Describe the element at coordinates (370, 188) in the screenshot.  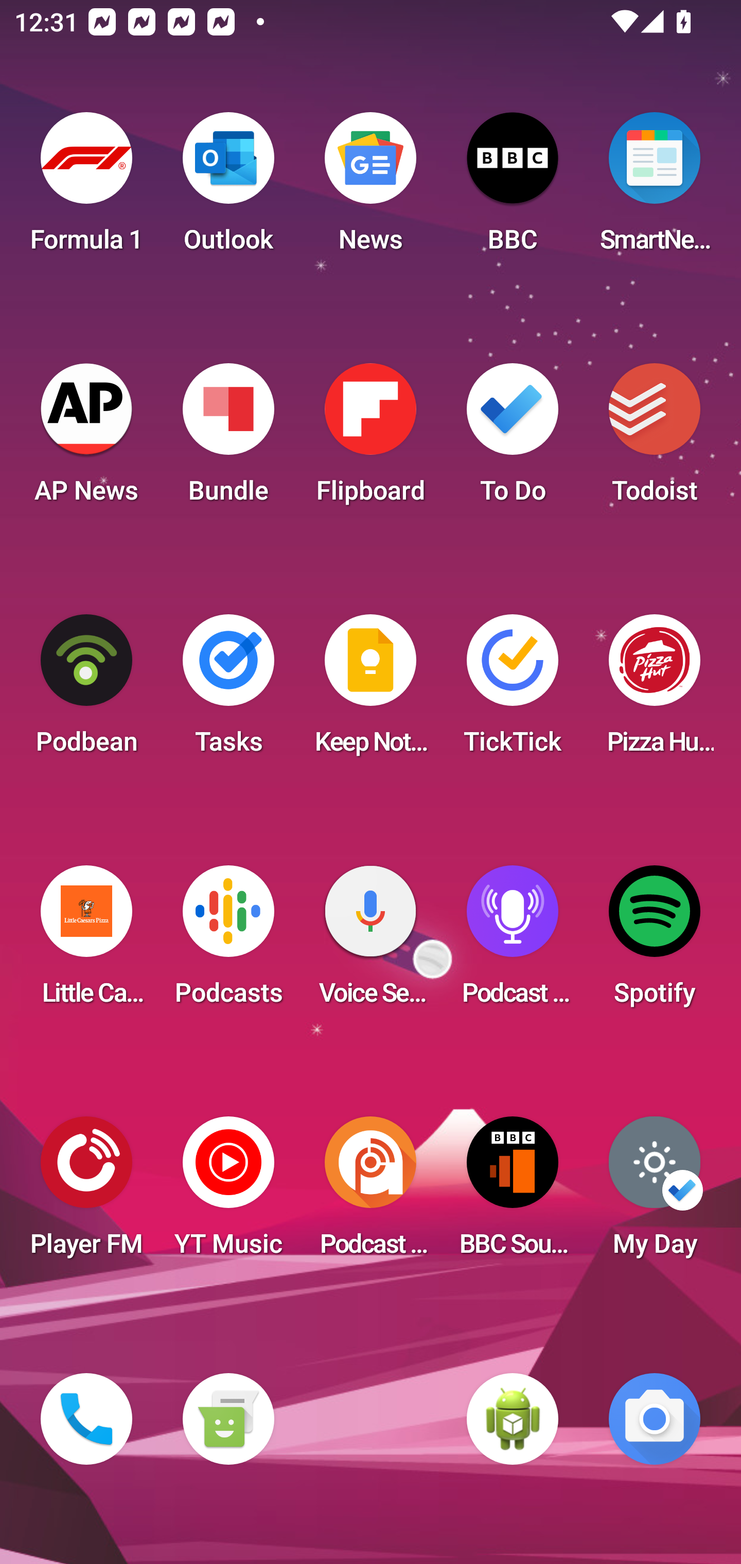
I see `News` at that location.